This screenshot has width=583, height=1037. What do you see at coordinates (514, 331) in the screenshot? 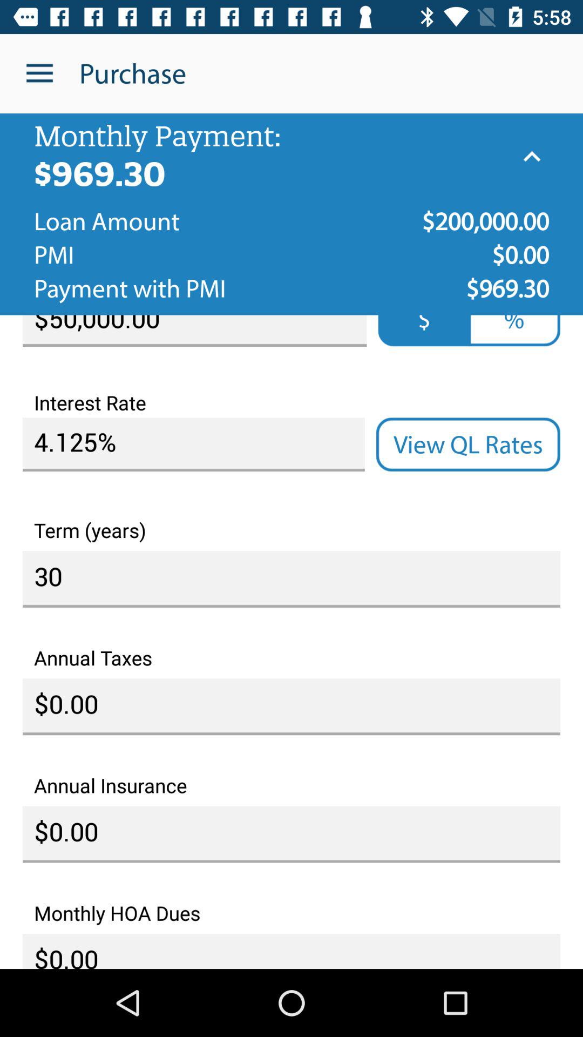
I see `flip until % item` at bounding box center [514, 331].